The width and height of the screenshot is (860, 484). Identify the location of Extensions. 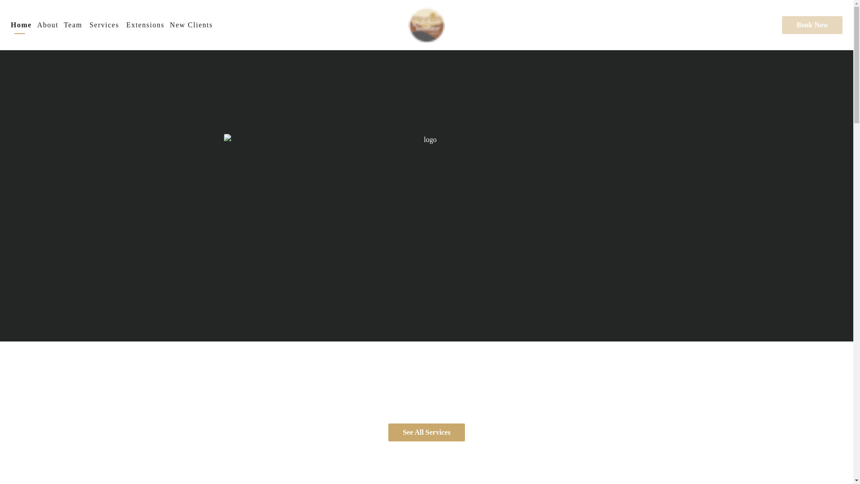
(145, 25).